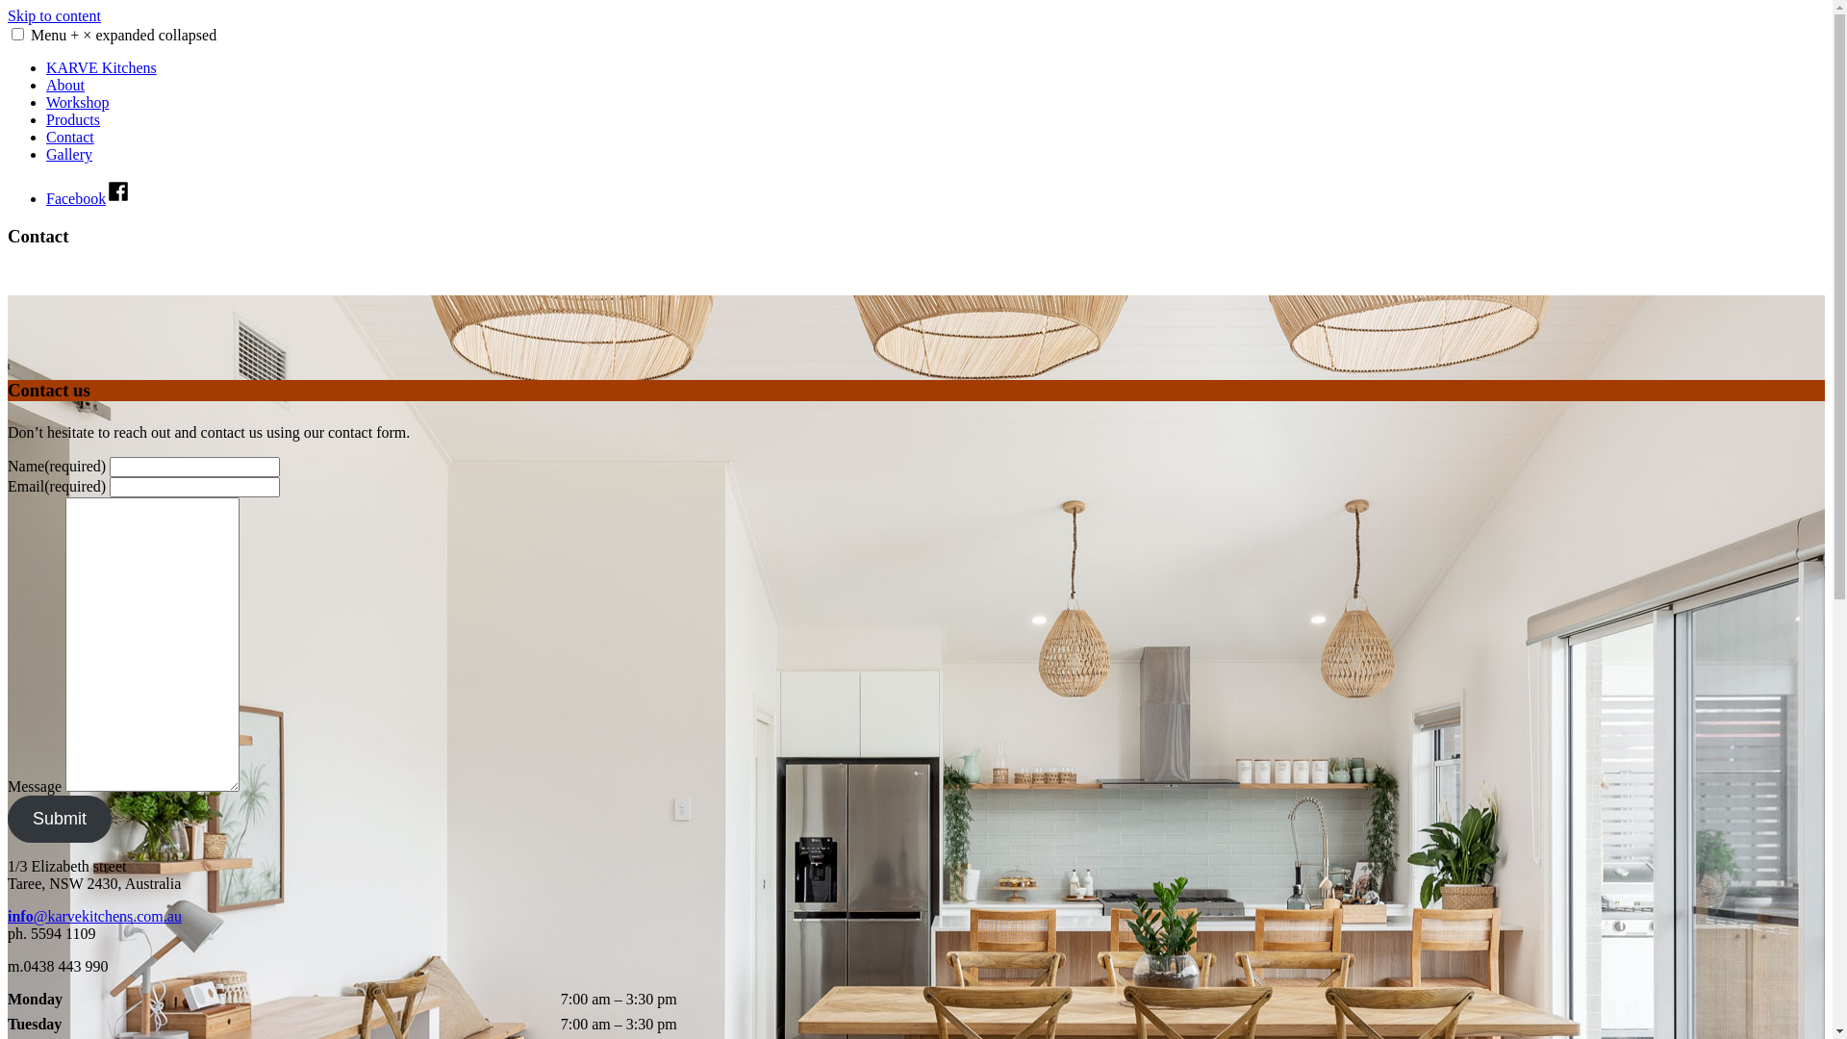 The width and height of the screenshot is (1847, 1039). What do you see at coordinates (70, 137) in the screenshot?
I see `Contact` at bounding box center [70, 137].